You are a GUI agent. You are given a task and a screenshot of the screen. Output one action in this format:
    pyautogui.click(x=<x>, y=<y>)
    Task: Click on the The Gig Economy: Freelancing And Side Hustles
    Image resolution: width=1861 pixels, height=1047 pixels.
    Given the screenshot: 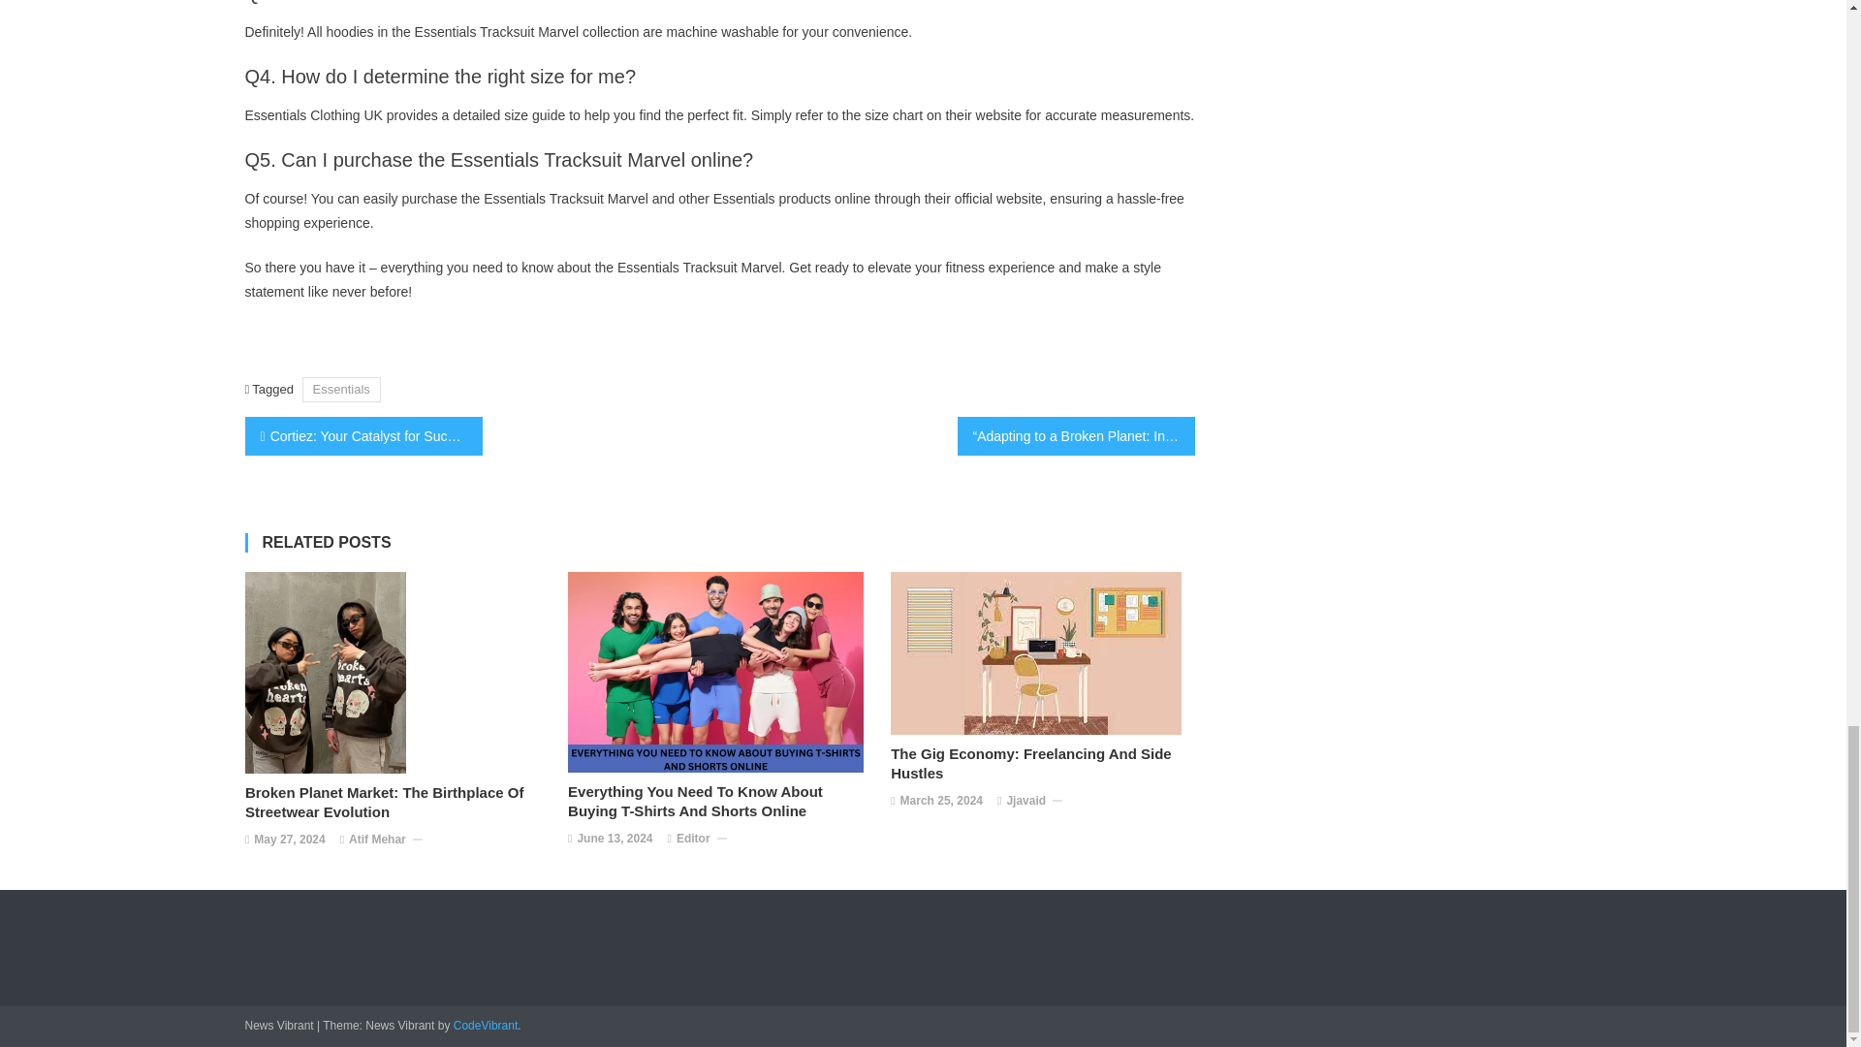 What is the action you would take?
    pyautogui.click(x=1043, y=763)
    